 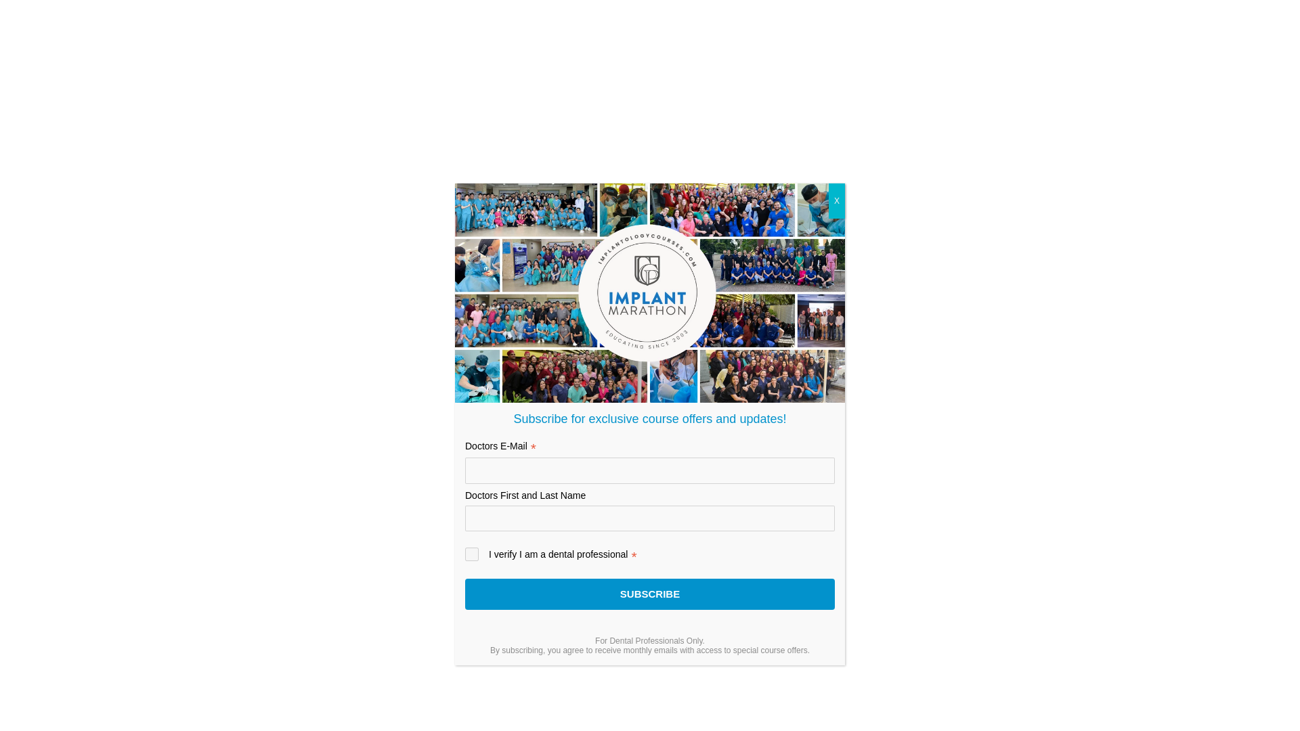 I want to click on Register, so click(x=737, y=12).